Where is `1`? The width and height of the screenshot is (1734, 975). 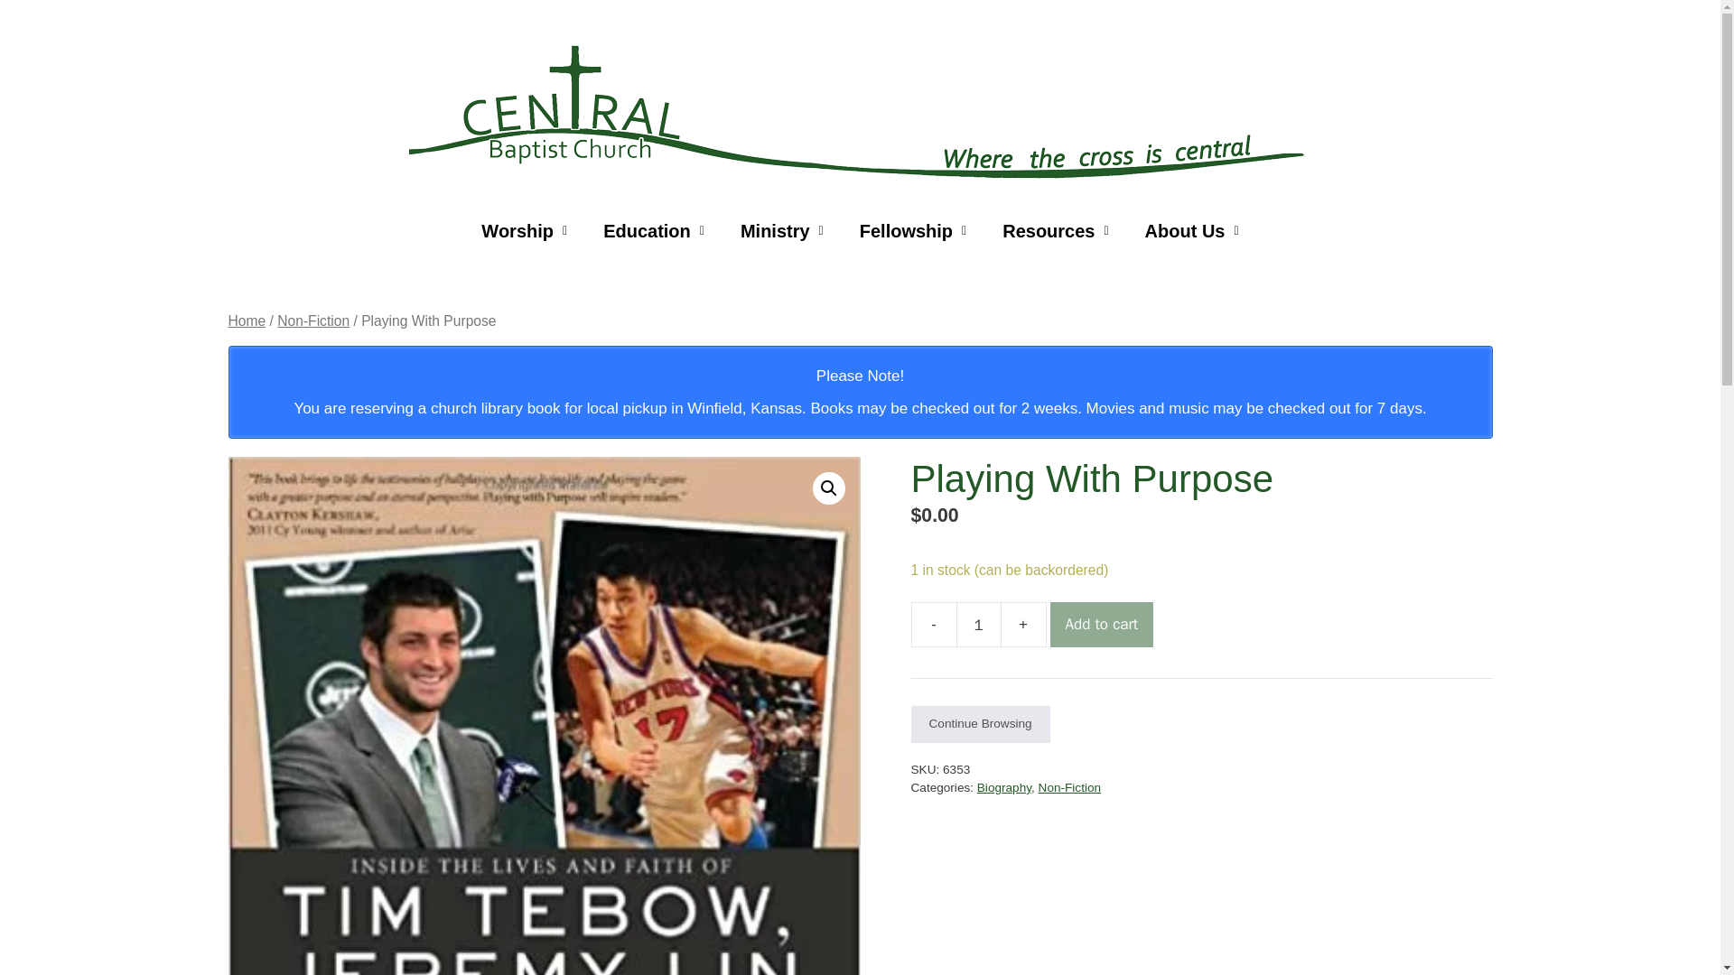
1 is located at coordinates (977, 625).